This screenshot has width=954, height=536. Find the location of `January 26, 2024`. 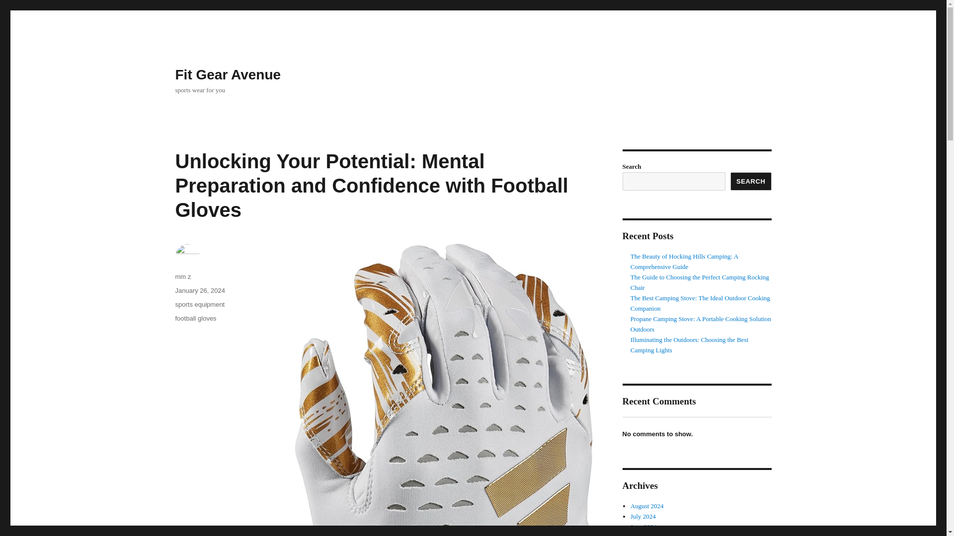

January 26, 2024 is located at coordinates (199, 290).